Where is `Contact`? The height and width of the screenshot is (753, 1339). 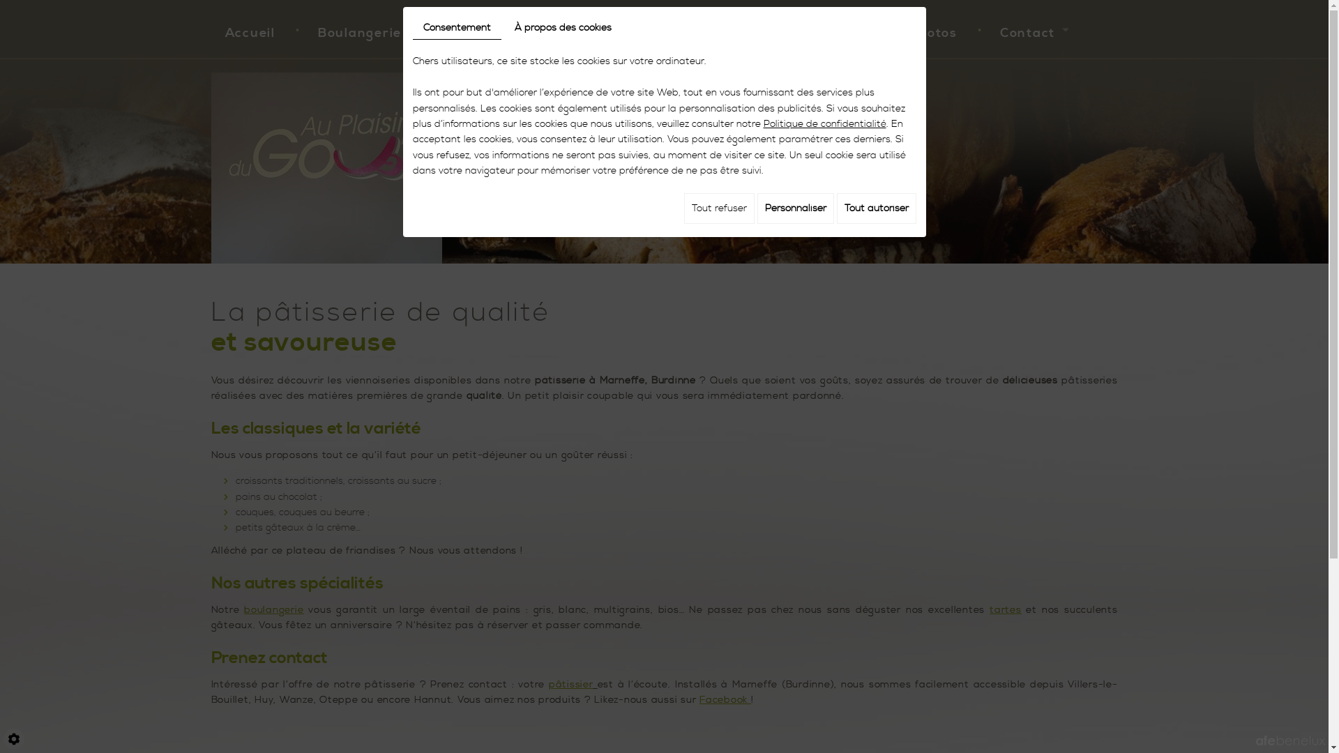 Contact is located at coordinates (1031, 29).